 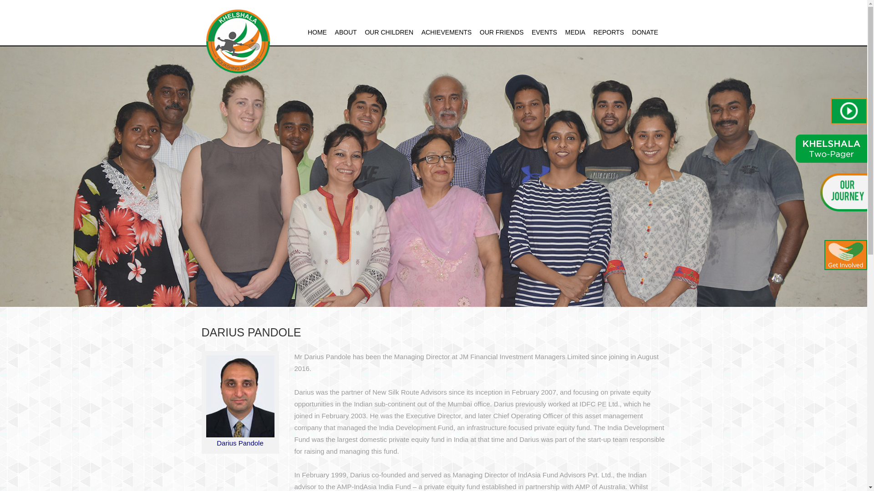 What do you see at coordinates (608, 32) in the screenshot?
I see `REPORTS` at bounding box center [608, 32].